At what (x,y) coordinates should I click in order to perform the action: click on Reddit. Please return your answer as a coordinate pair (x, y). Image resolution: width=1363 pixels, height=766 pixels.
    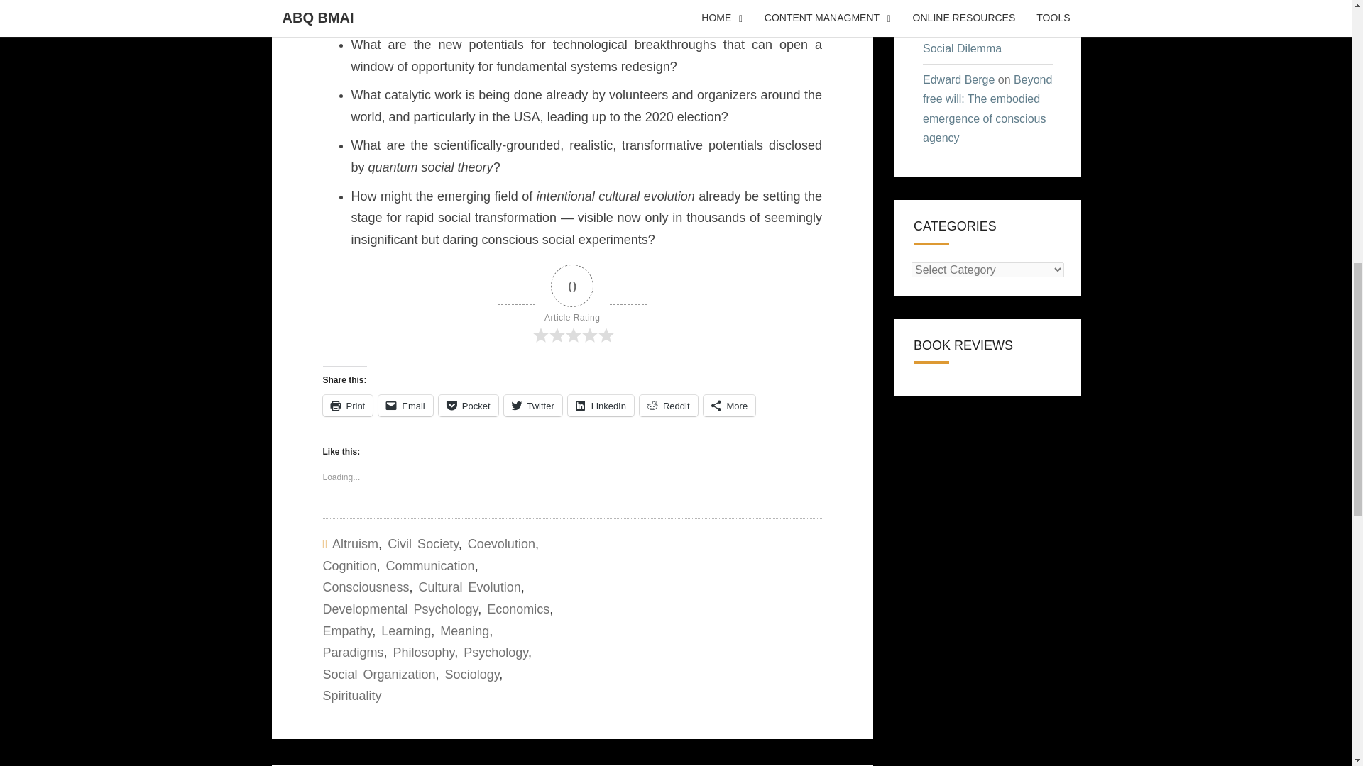
    Looking at the image, I should click on (669, 406).